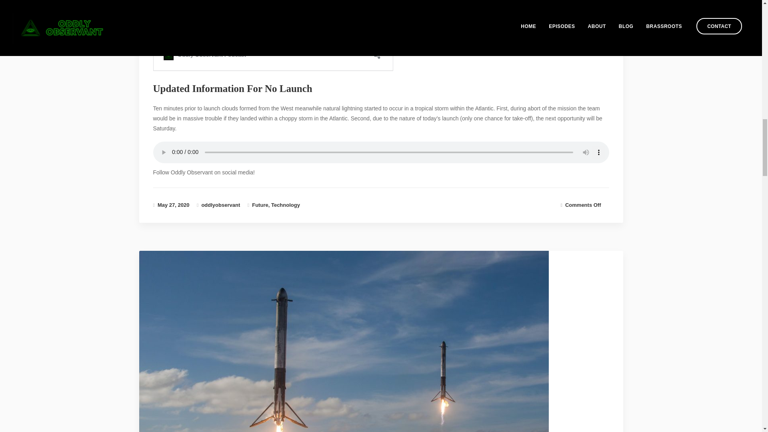 Image resolution: width=768 pixels, height=432 pixels. Describe the element at coordinates (286, 205) in the screenshot. I see `Technology` at that location.